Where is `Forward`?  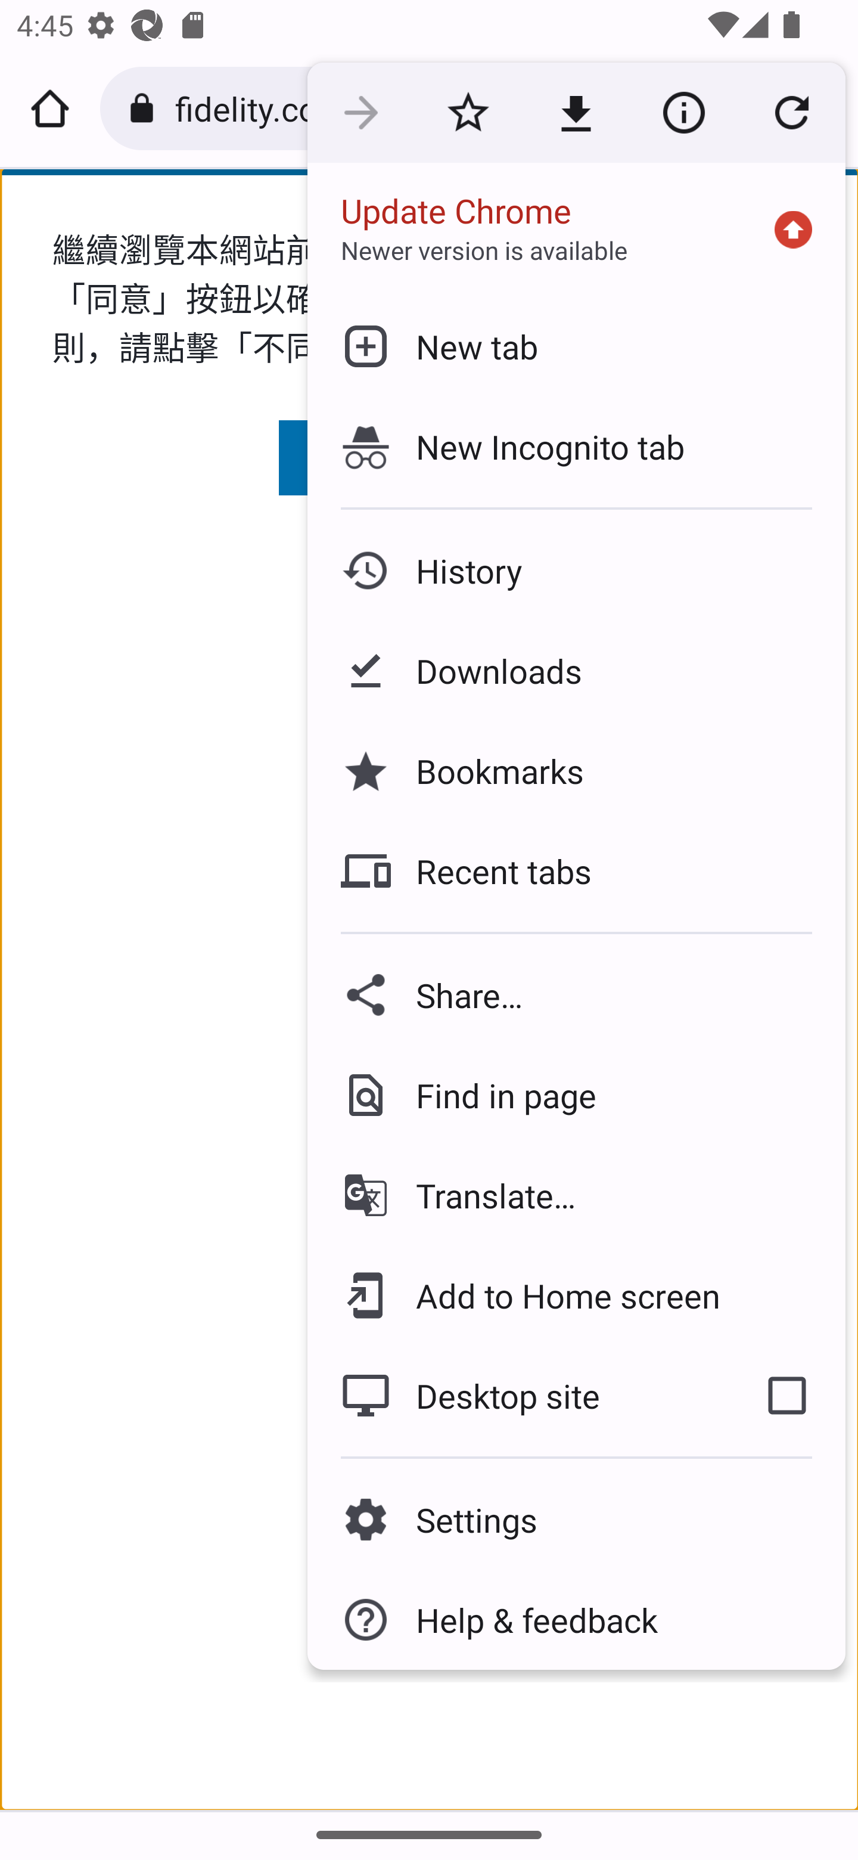 Forward is located at coordinates (360, 113).